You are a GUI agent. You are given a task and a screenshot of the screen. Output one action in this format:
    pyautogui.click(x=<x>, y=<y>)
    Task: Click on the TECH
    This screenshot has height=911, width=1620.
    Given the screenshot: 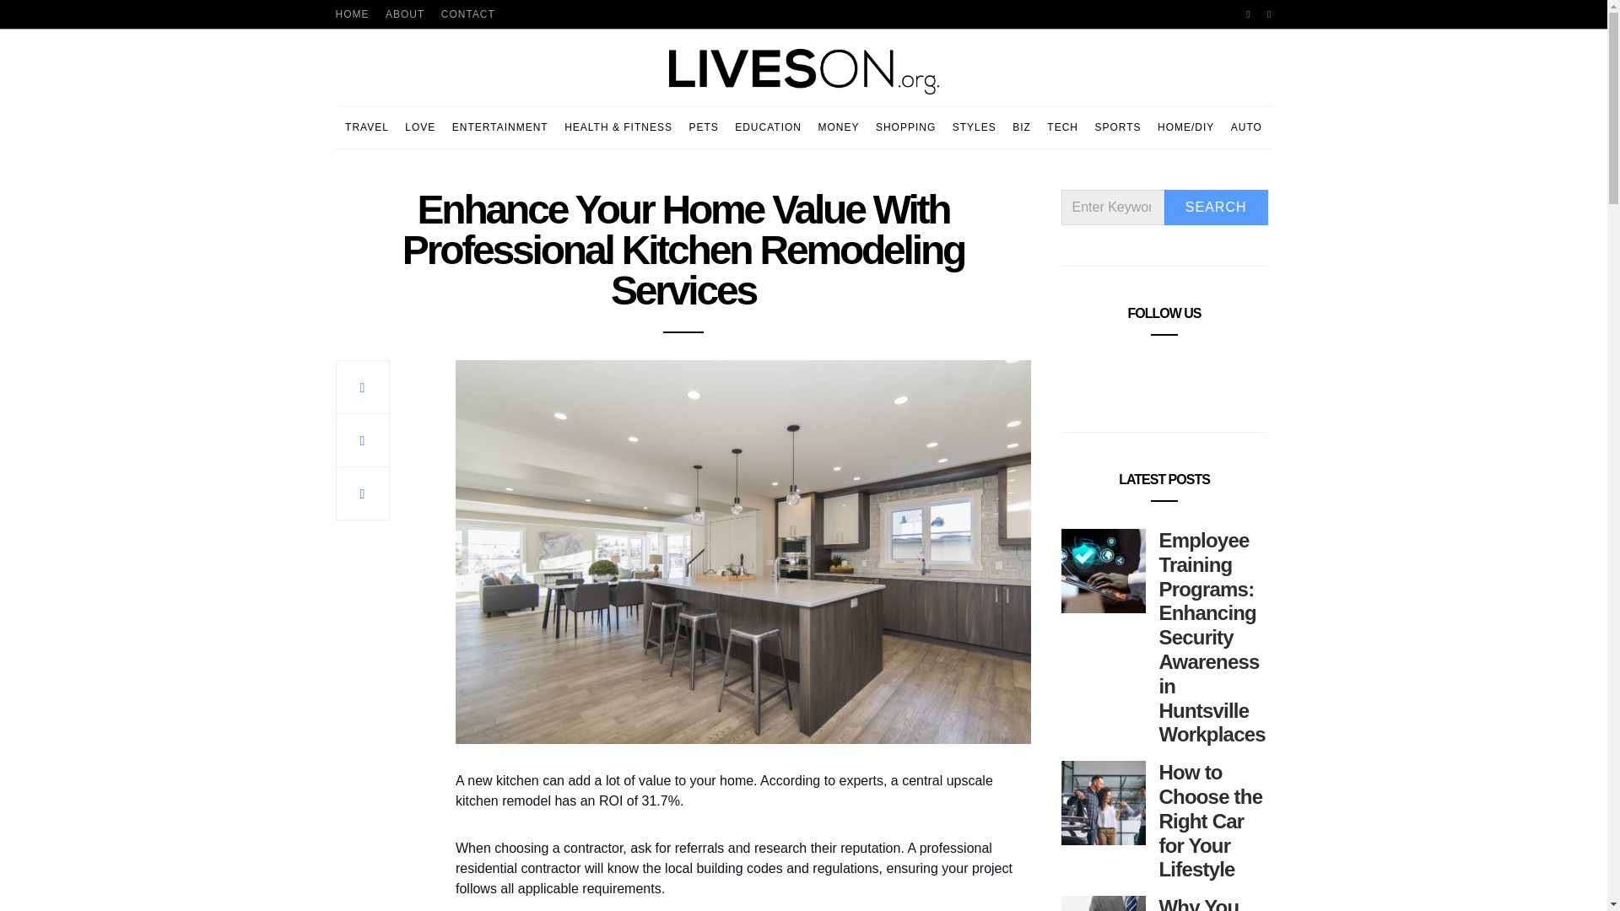 What is the action you would take?
    pyautogui.click(x=1062, y=127)
    